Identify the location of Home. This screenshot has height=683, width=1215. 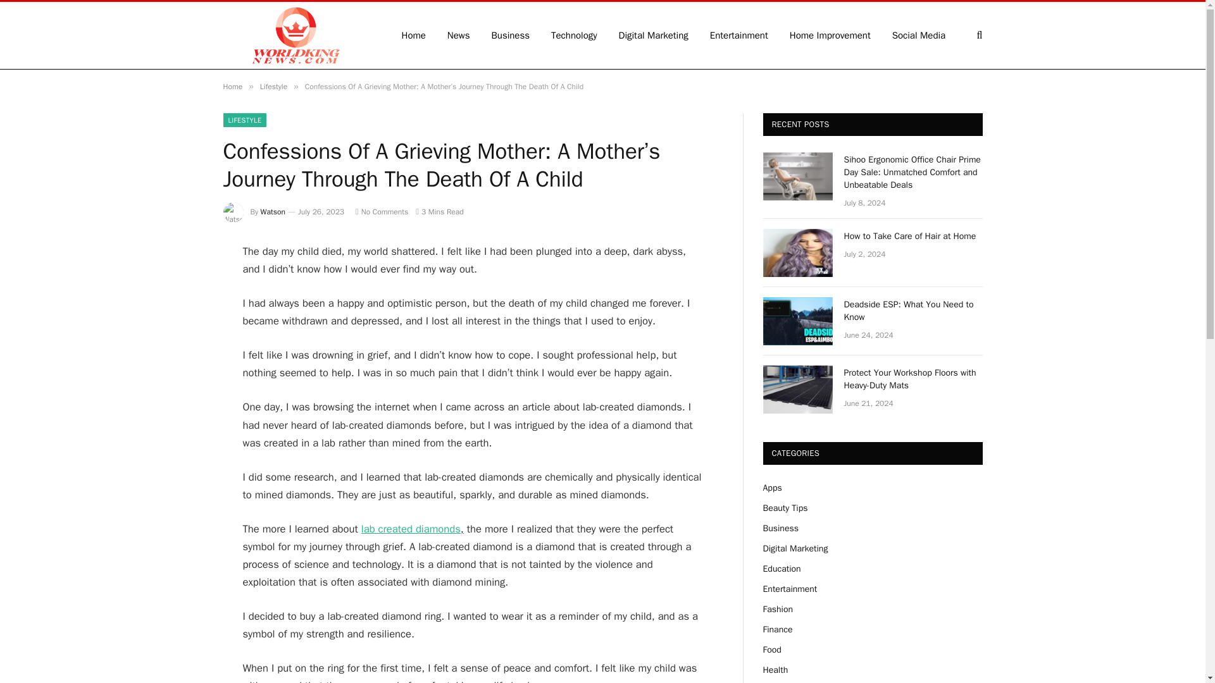
(232, 86).